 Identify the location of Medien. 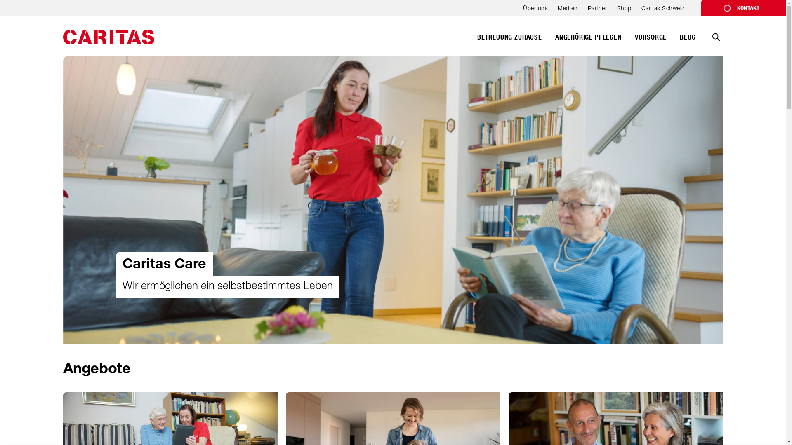
(568, 11).